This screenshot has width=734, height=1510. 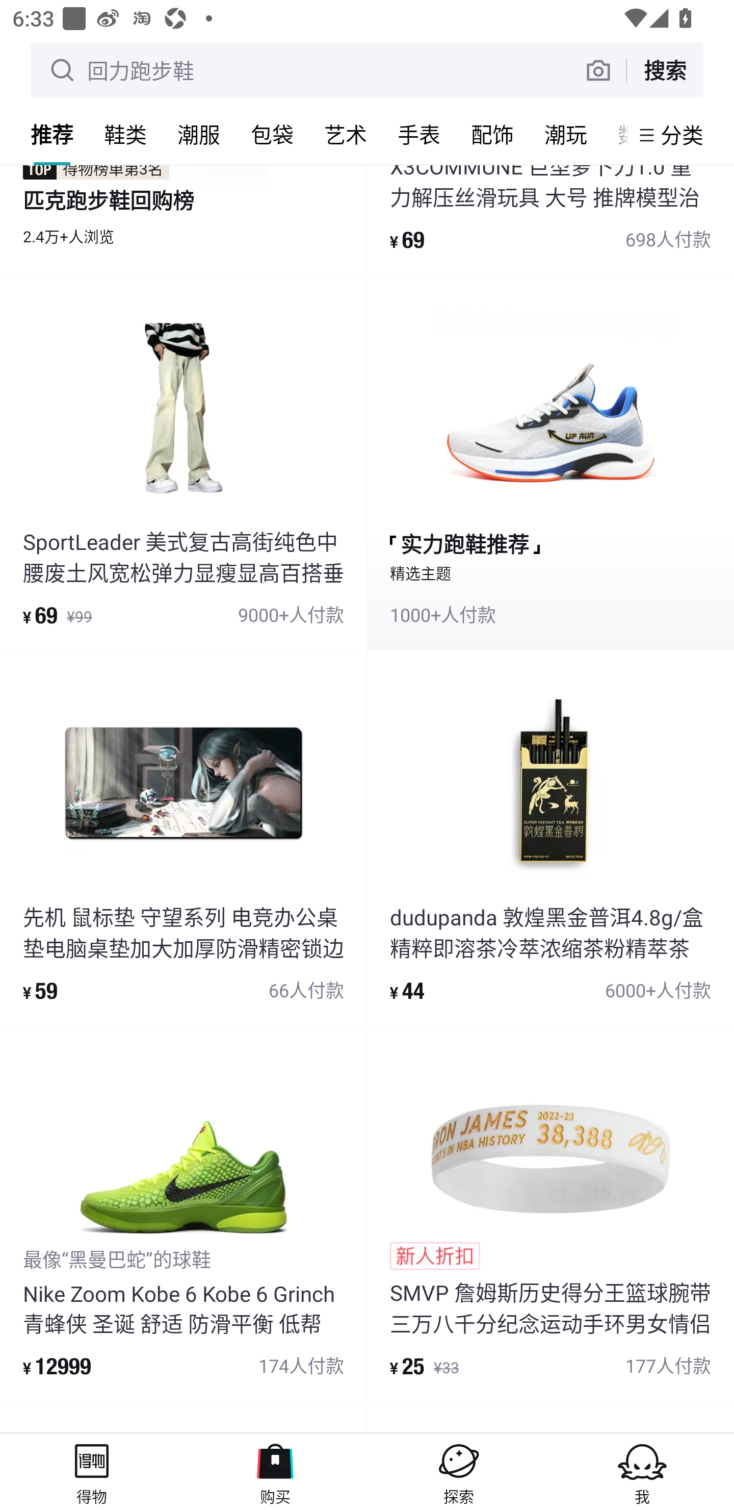 I want to click on 包袋, so click(x=272, y=134).